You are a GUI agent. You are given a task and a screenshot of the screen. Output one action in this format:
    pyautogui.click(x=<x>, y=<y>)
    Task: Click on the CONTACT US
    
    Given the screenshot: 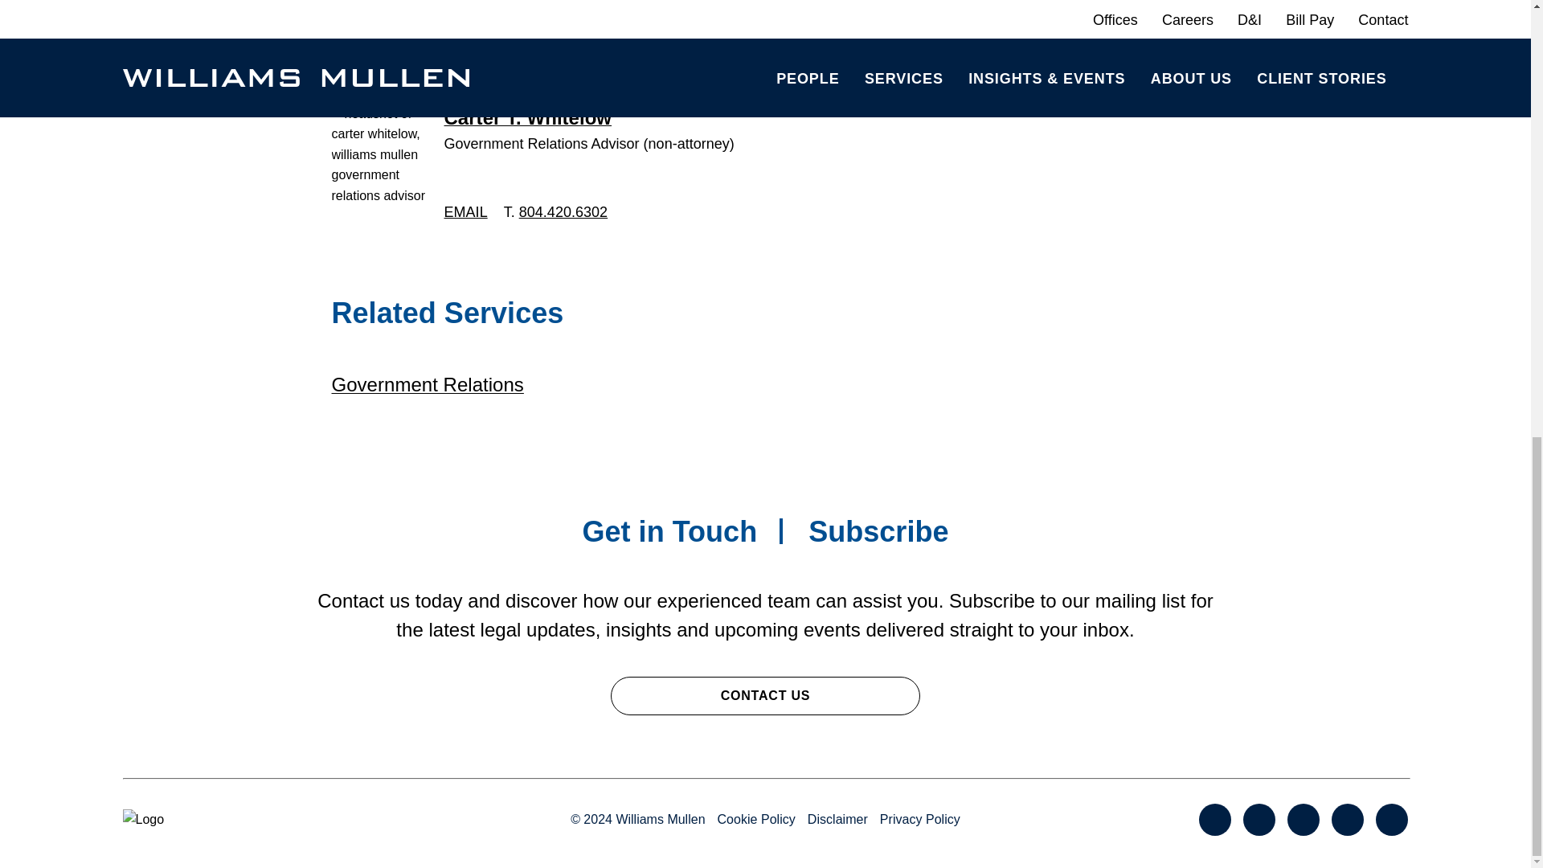 What is the action you would take?
    pyautogui.click(x=765, y=696)
    